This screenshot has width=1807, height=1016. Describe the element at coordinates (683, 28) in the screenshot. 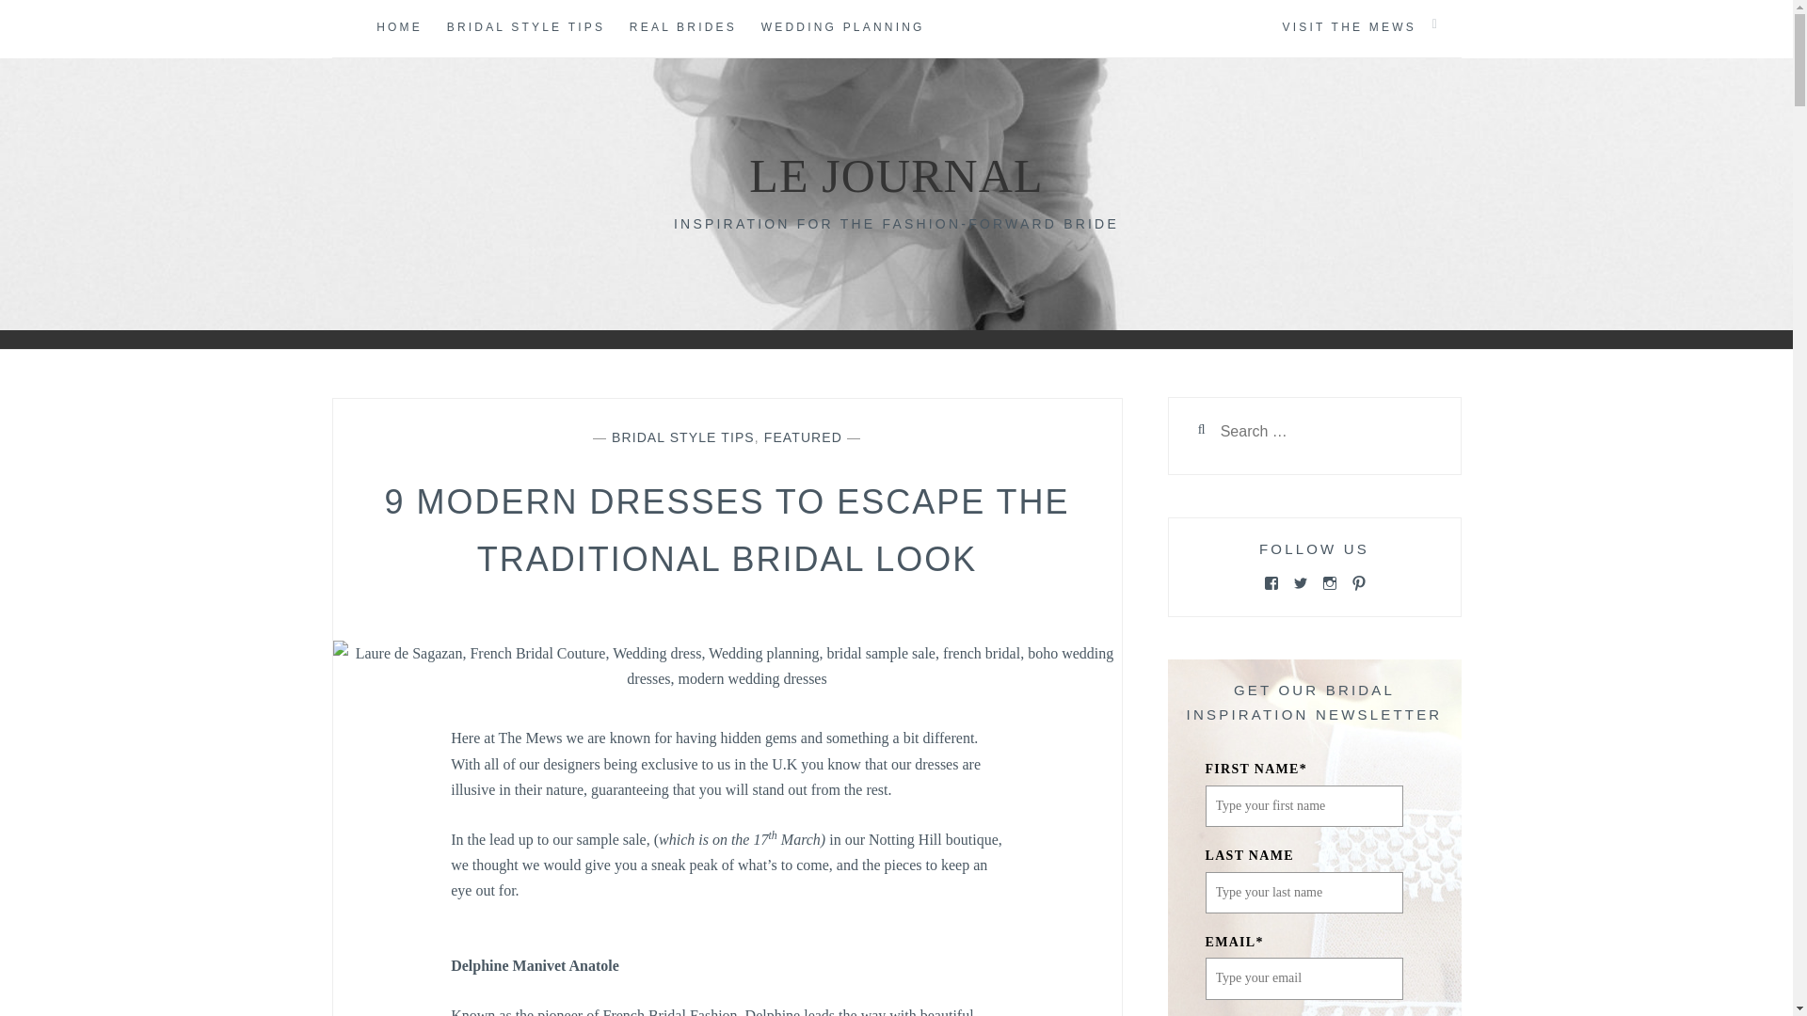

I see `REAL BRIDES` at that location.